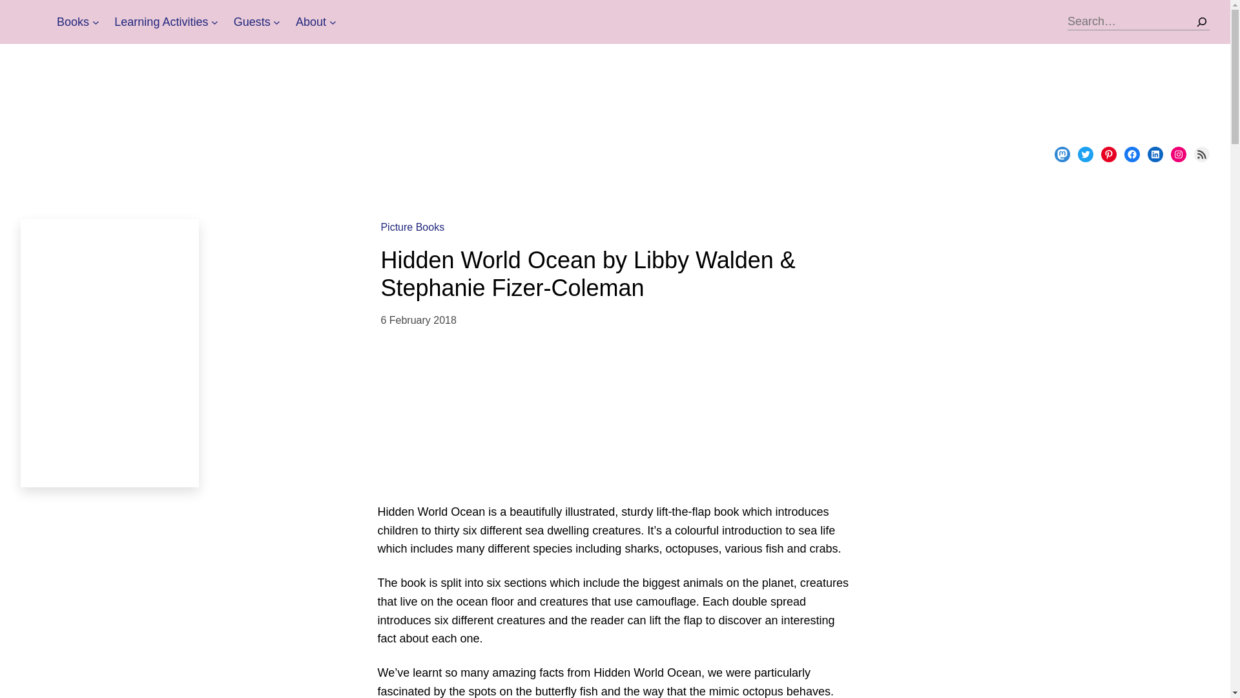 The height and width of the screenshot is (698, 1240). What do you see at coordinates (412, 227) in the screenshot?
I see `Picture Books` at bounding box center [412, 227].